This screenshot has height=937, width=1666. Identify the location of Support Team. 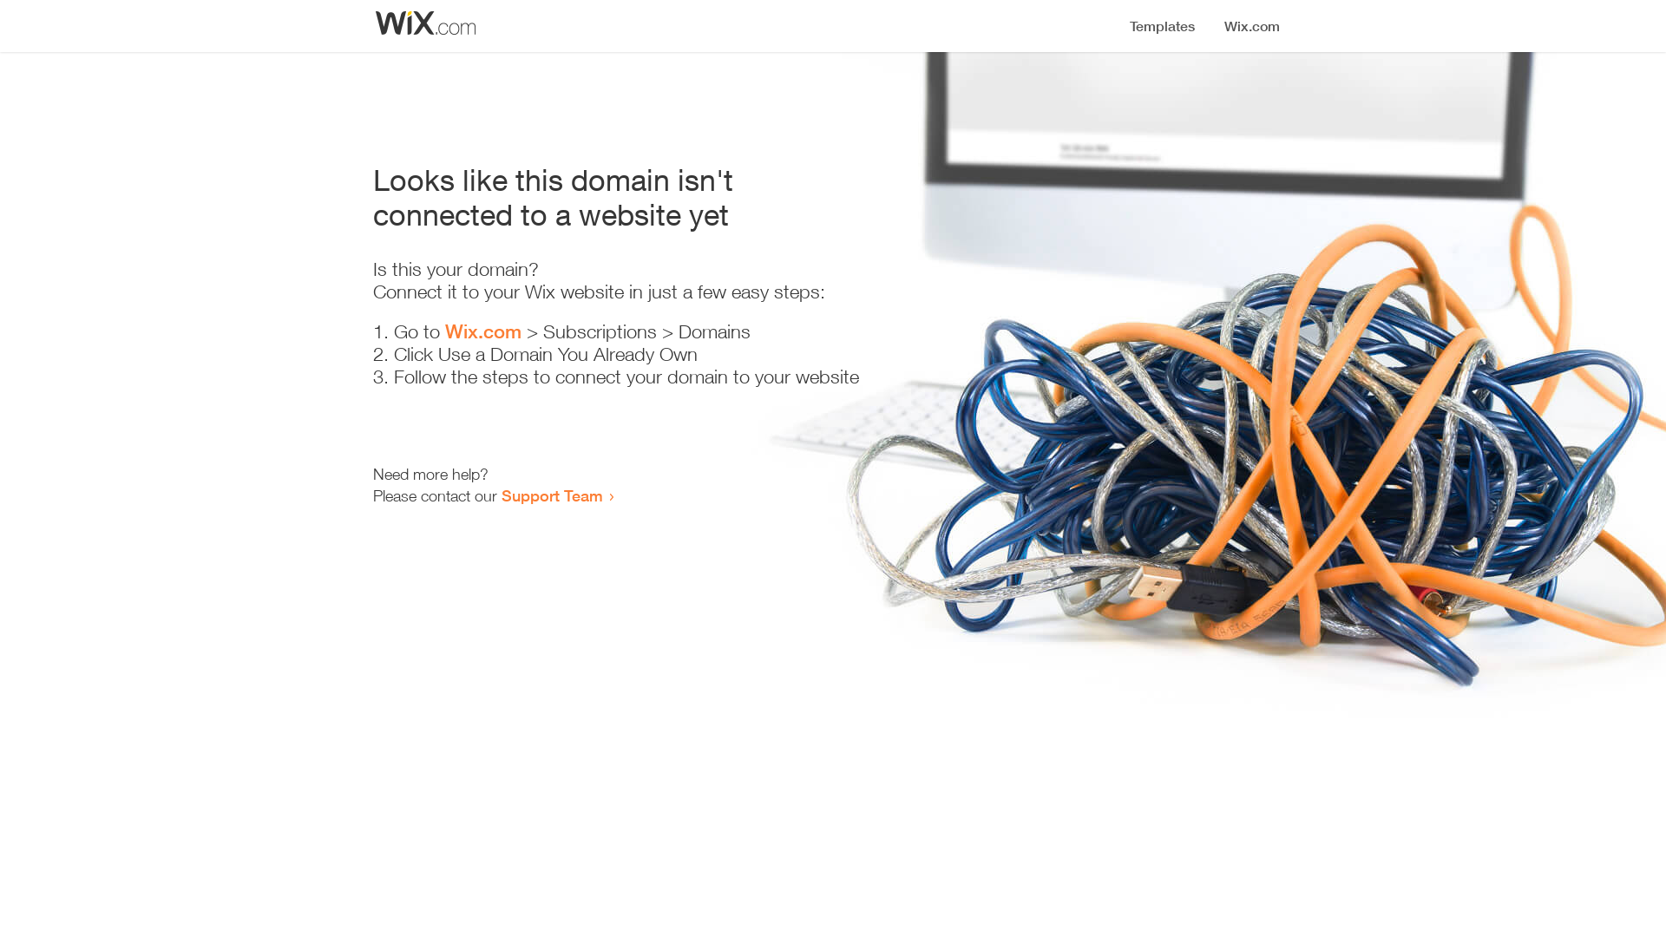
(552, 495).